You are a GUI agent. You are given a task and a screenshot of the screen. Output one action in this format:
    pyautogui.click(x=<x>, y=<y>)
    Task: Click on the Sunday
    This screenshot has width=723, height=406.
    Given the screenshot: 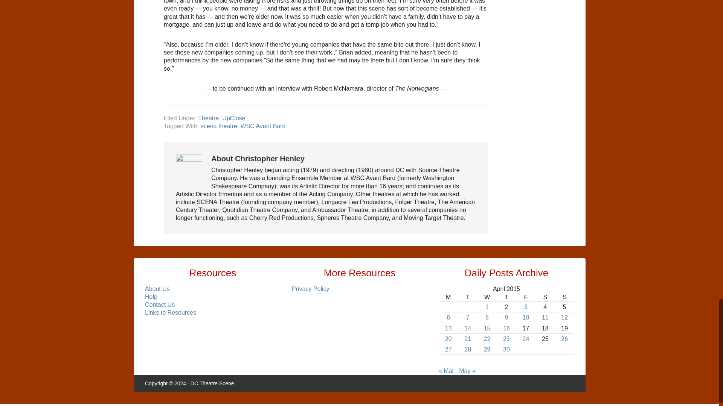 What is the action you would take?
    pyautogui.click(x=564, y=297)
    